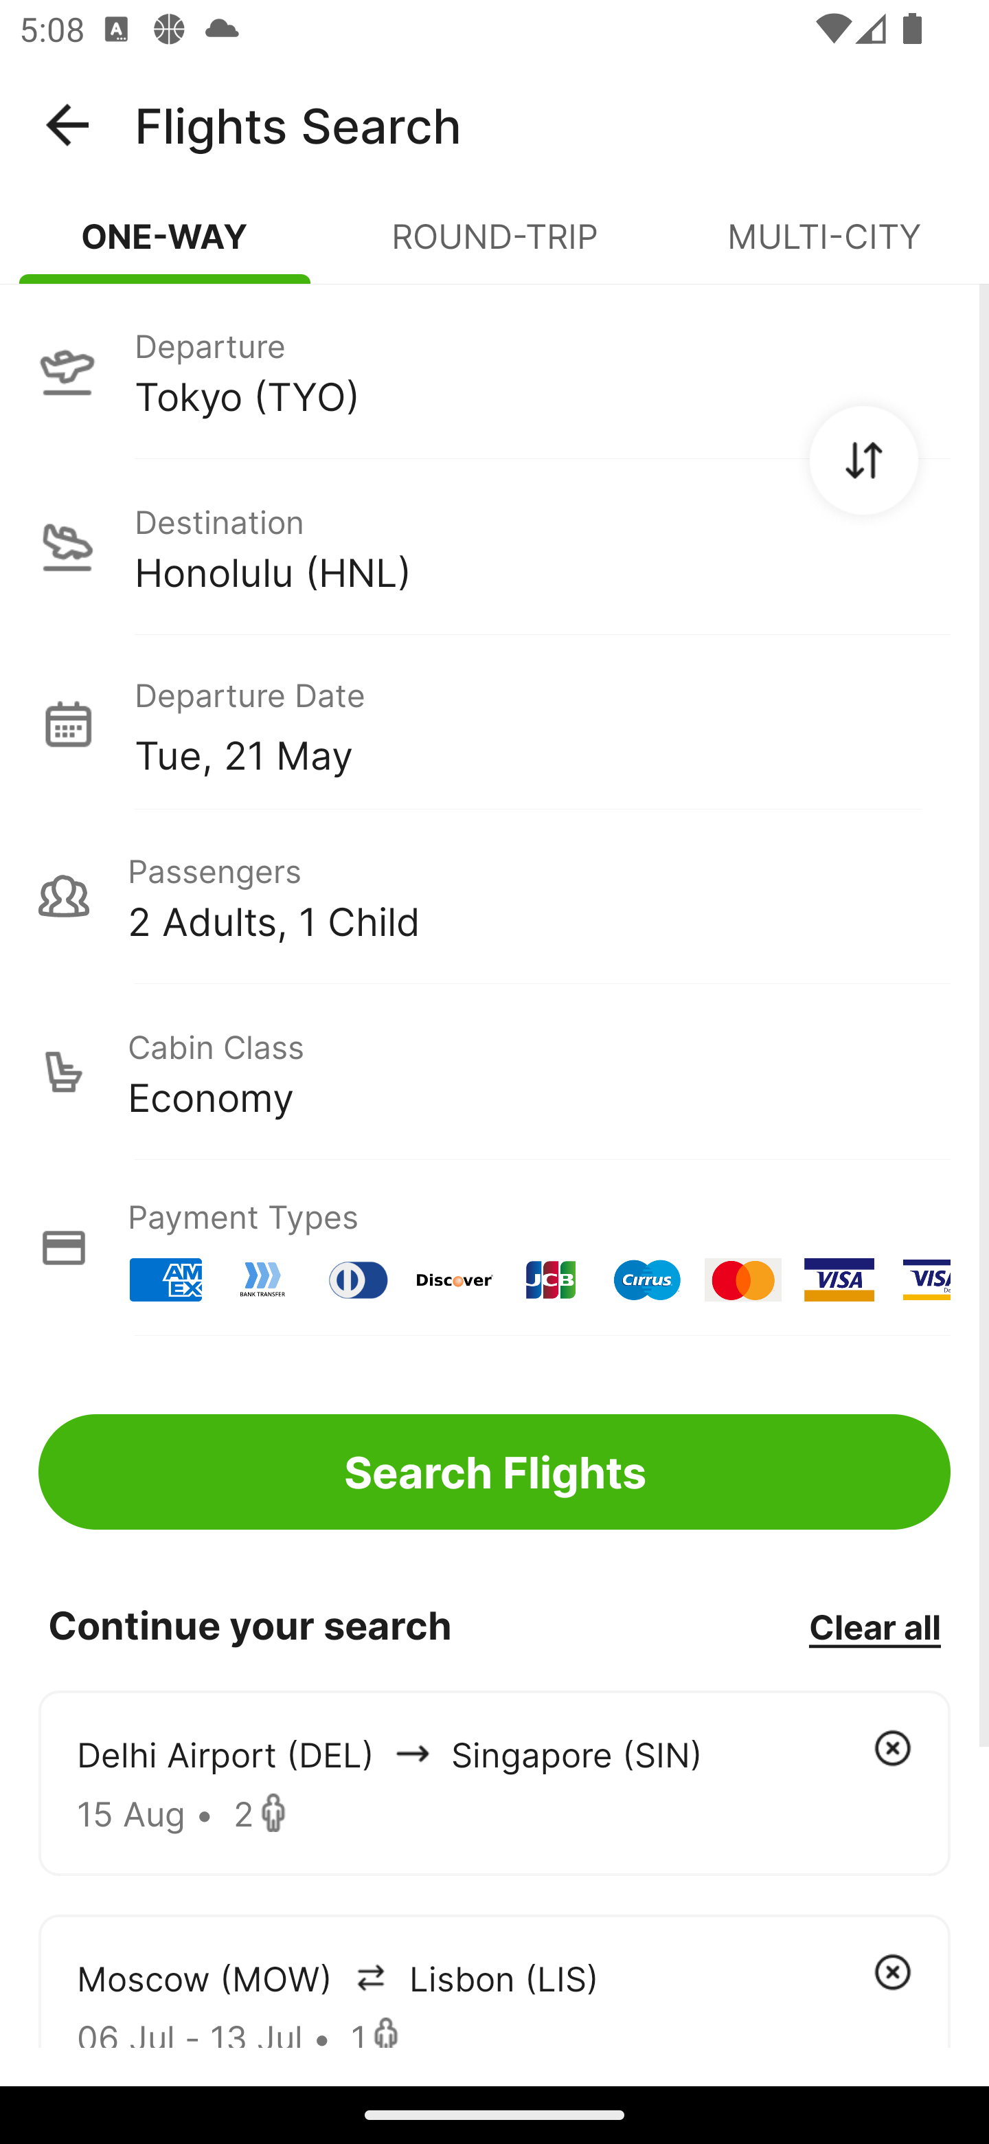  What do you see at coordinates (494, 547) in the screenshot?
I see `Destination Honolulu (HNL)` at bounding box center [494, 547].